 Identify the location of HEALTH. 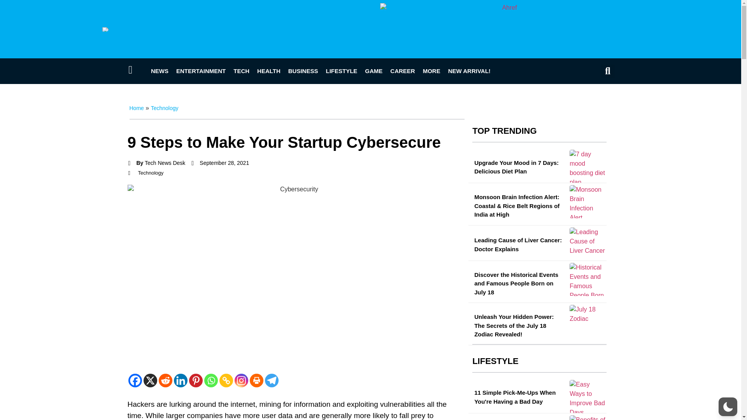
(268, 71).